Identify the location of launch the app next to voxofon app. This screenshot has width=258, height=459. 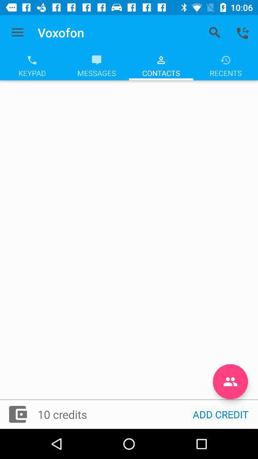
(17, 33).